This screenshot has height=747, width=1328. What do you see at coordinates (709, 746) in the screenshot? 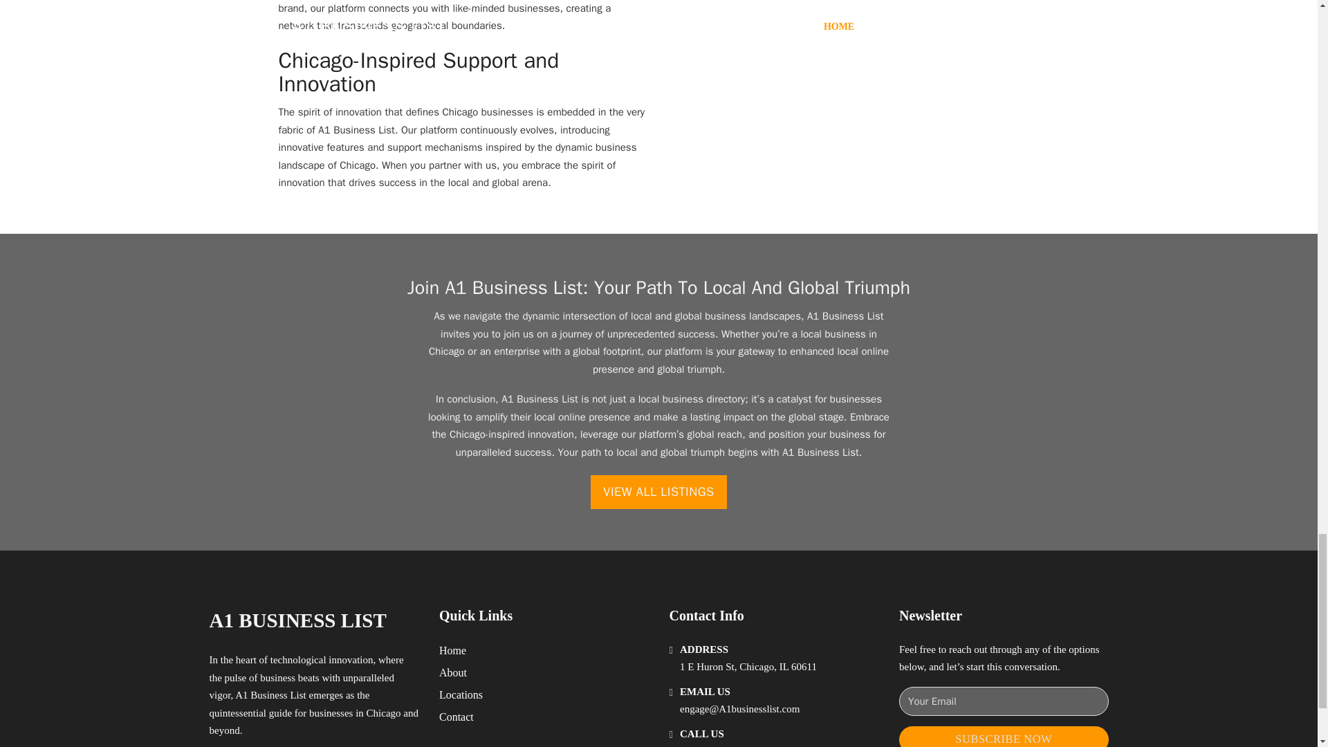
I see `872-666-9740` at bounding box center [709, 746].